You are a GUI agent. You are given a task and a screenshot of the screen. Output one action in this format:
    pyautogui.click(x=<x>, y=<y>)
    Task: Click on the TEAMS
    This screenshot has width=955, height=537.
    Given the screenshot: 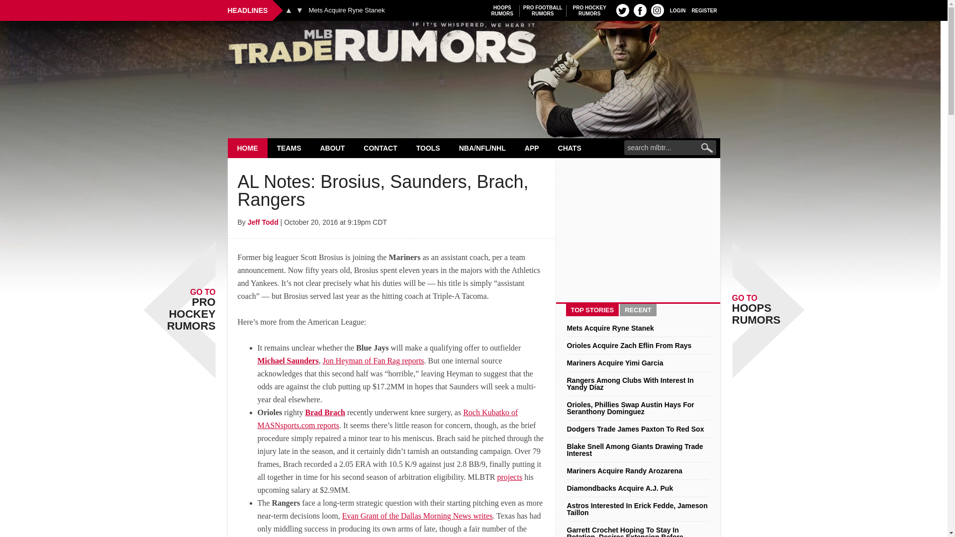 What is the action you would take?
    pyautogui.click(x=704, y=10)
    